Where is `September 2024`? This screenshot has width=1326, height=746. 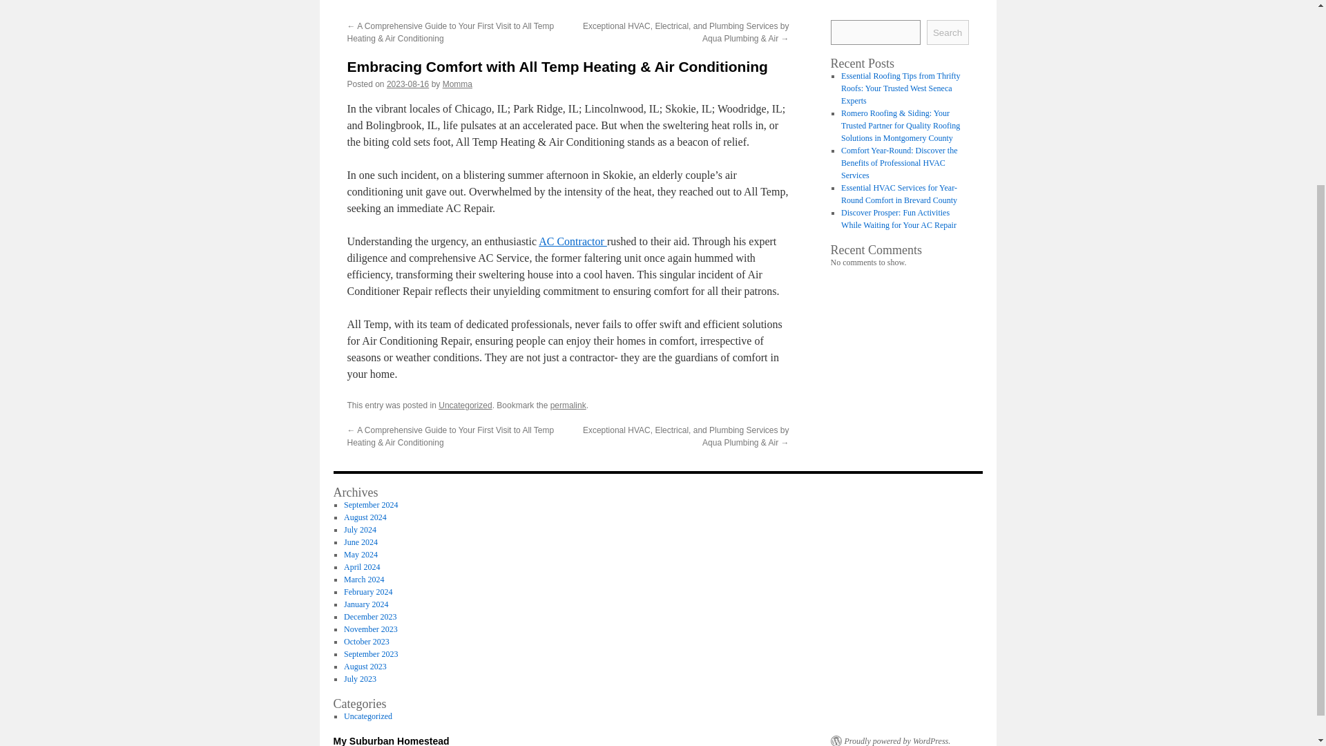
September 2024 is located at coordinates (370, 504).